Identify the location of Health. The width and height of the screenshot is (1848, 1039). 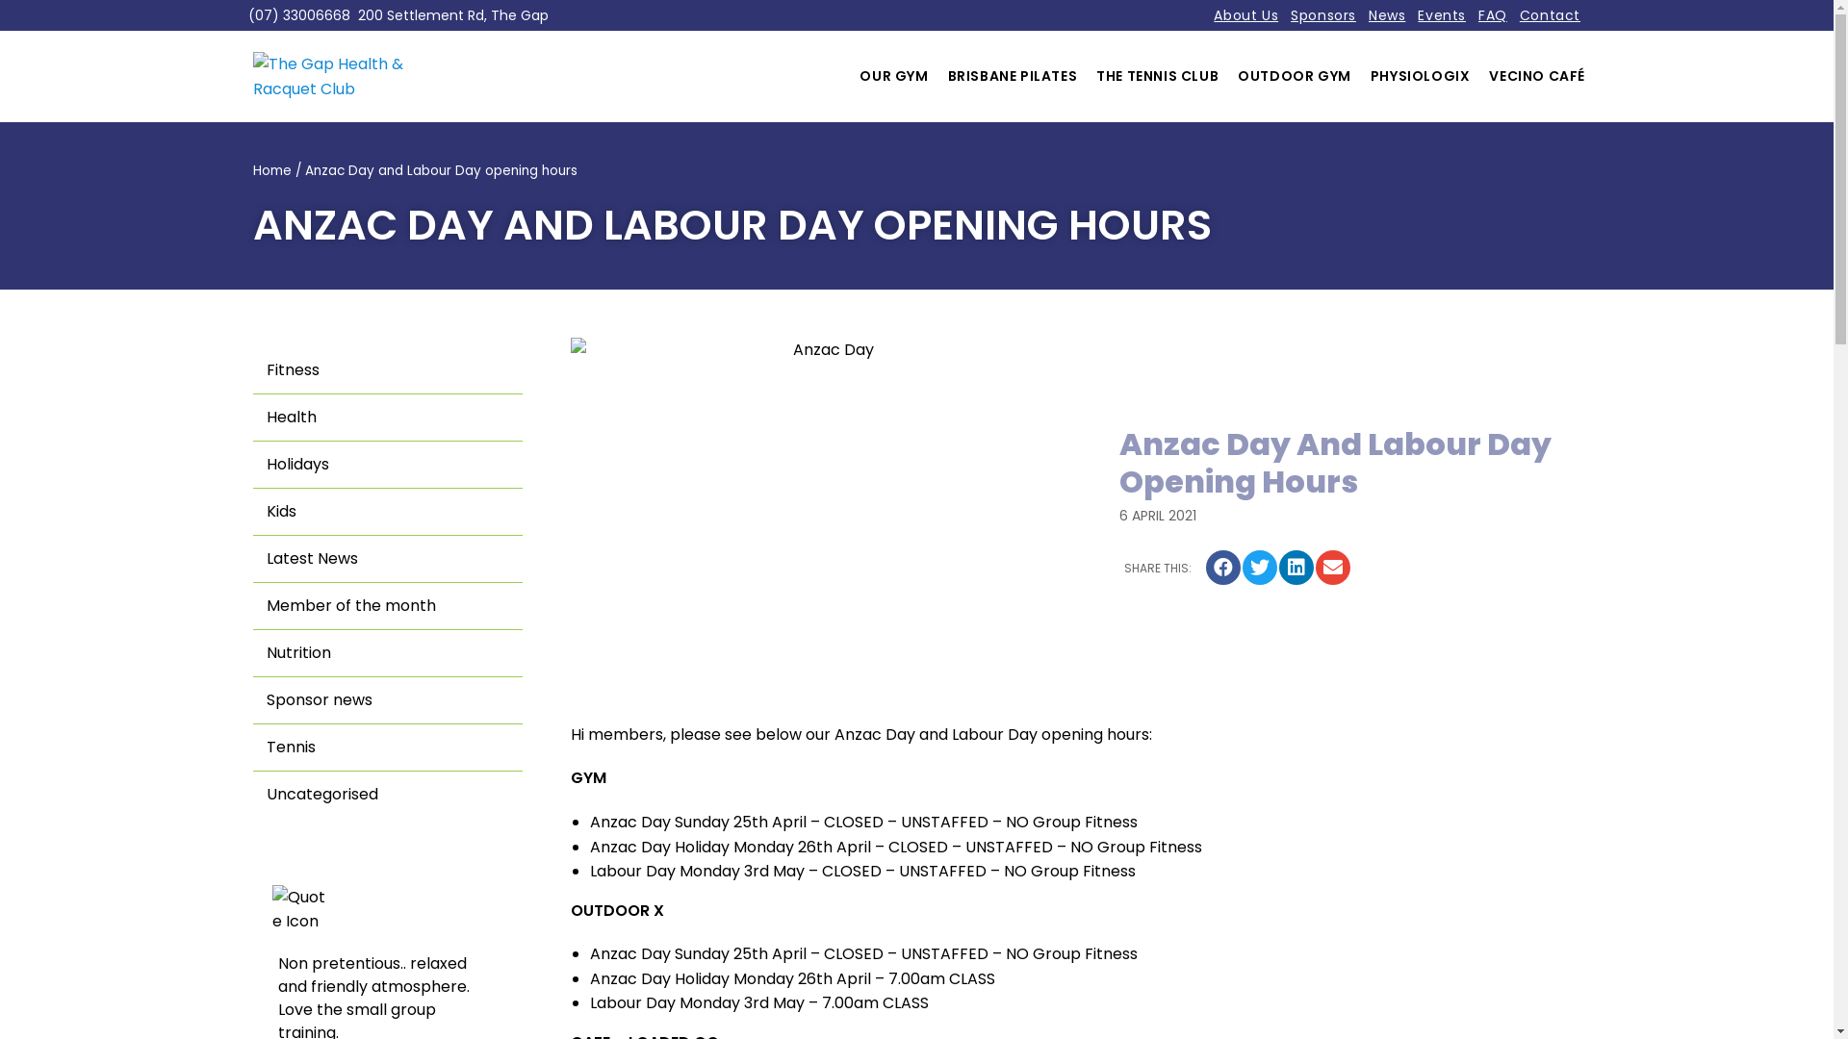
(388, 418).